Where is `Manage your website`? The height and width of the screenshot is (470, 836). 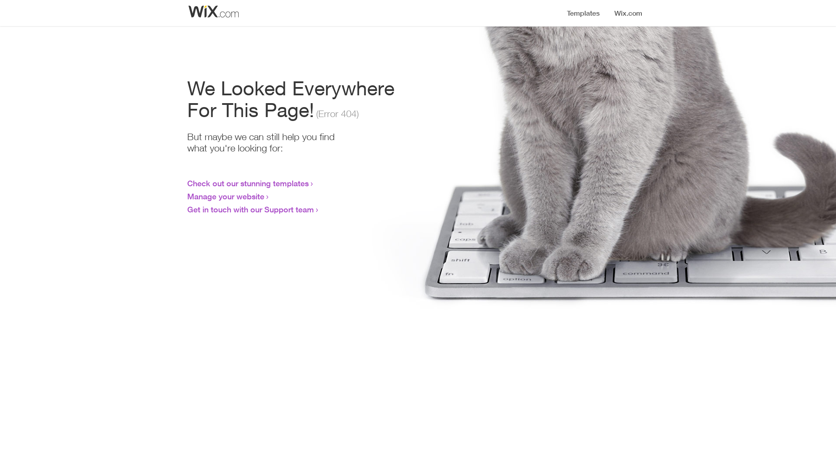
Manage your website is located at coordinates (226, 196).